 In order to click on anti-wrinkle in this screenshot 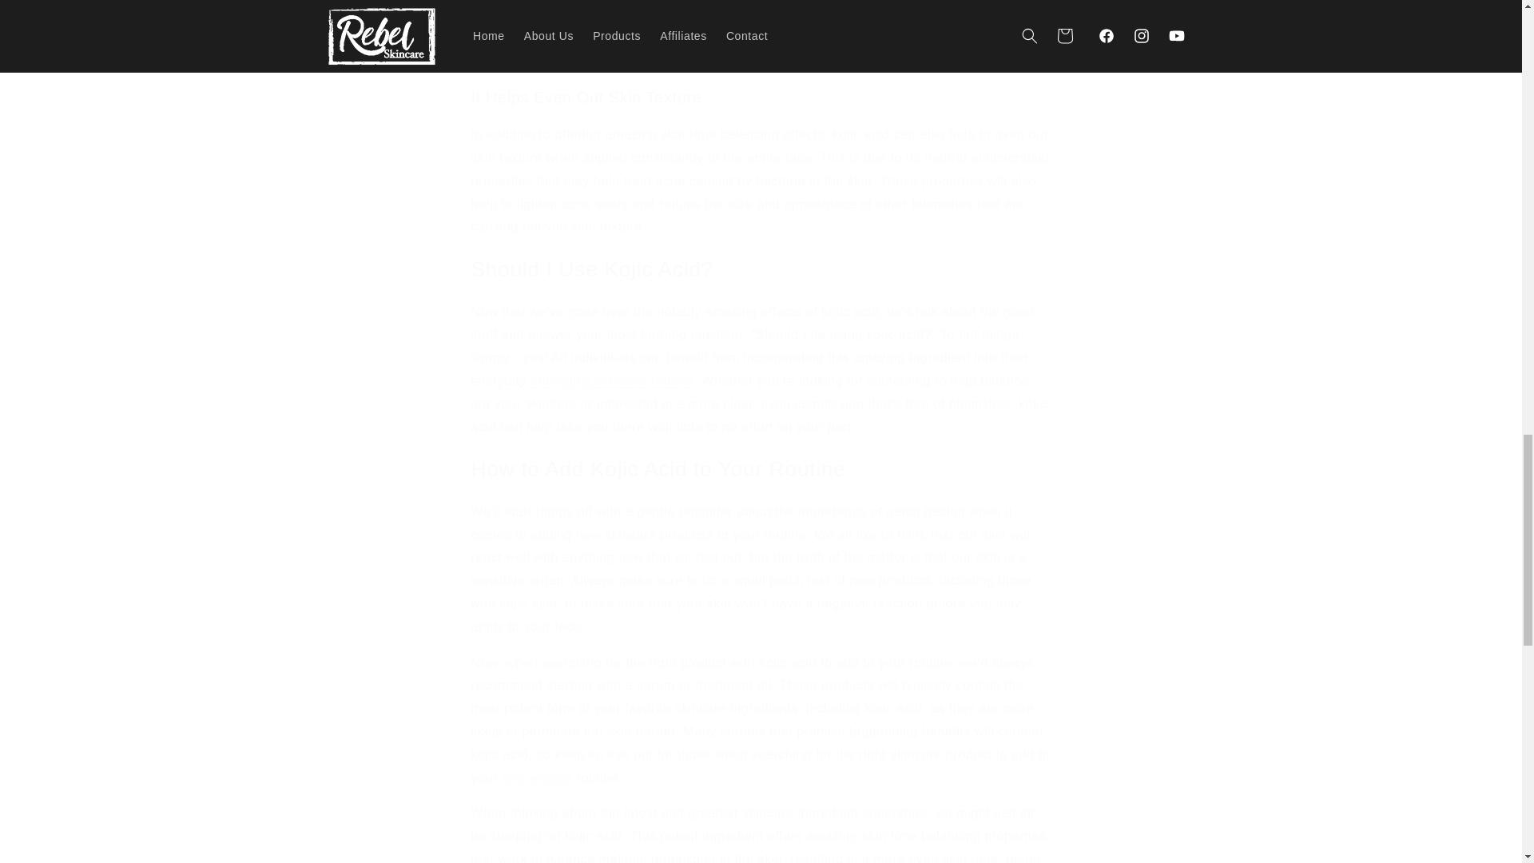, I will do `click(537, 777)`.